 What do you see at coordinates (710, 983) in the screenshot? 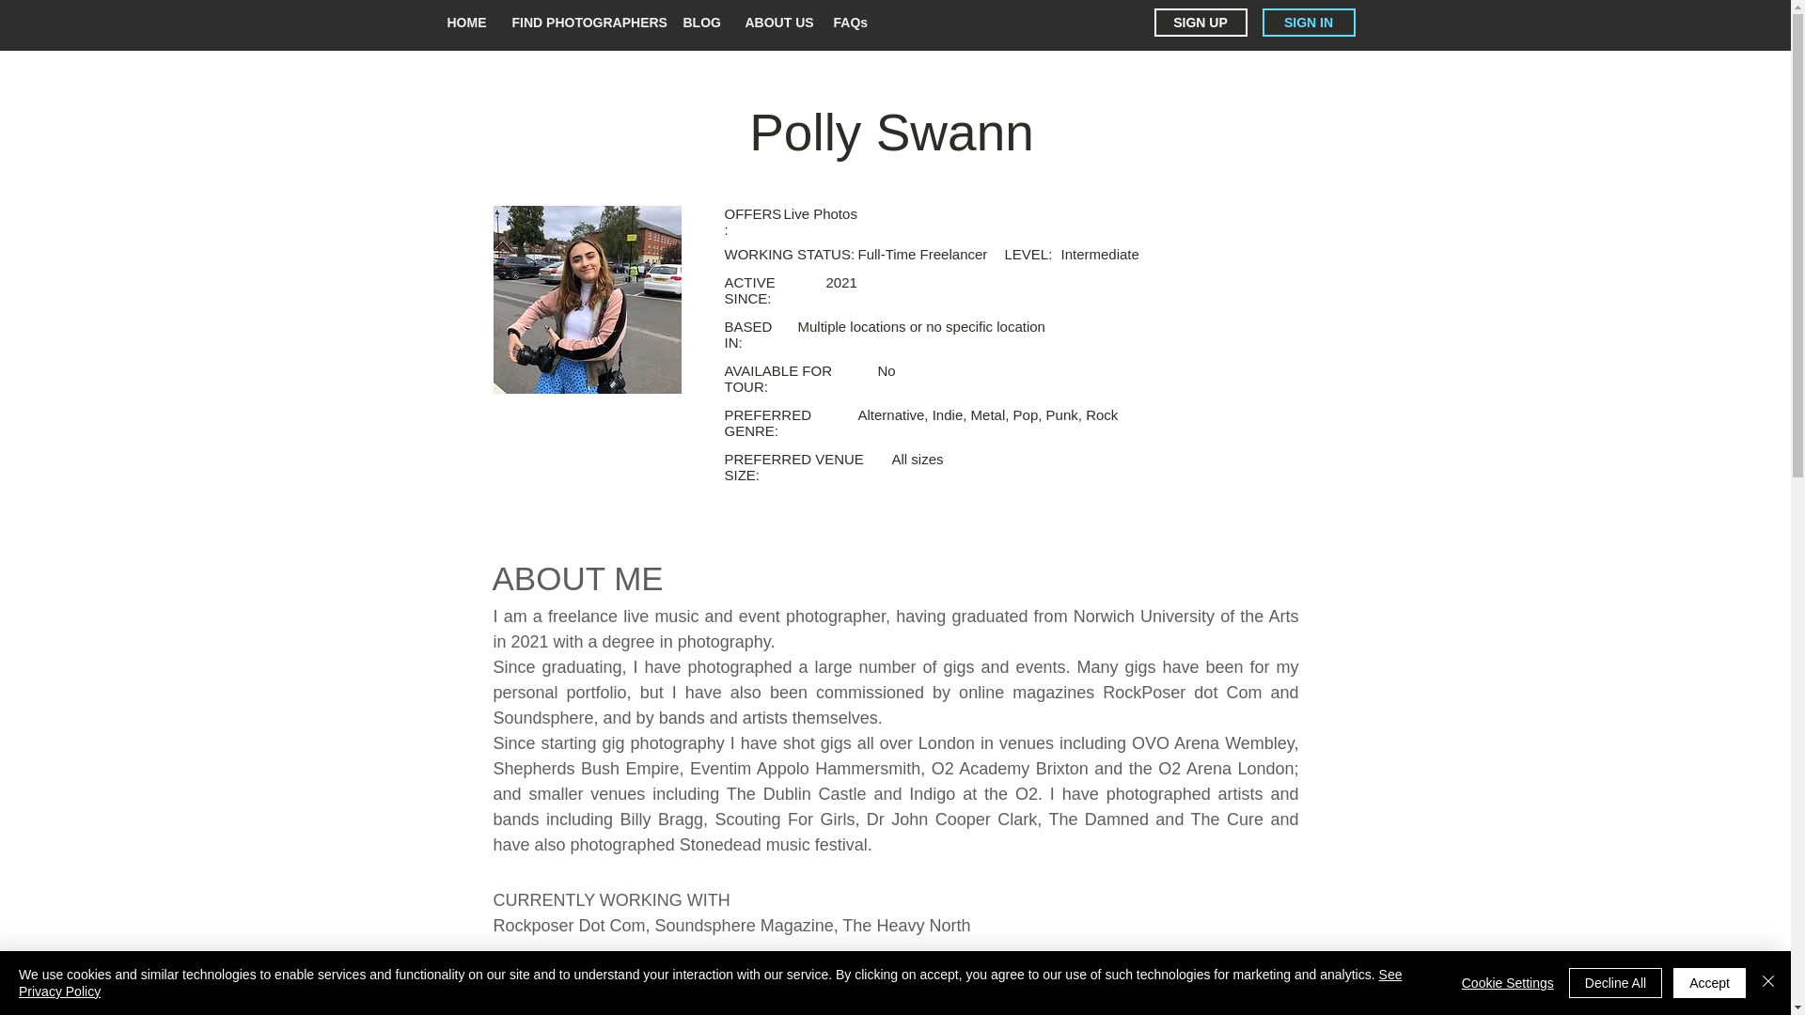
I see `See Privacy Policy` at bounding box center [710, 983].